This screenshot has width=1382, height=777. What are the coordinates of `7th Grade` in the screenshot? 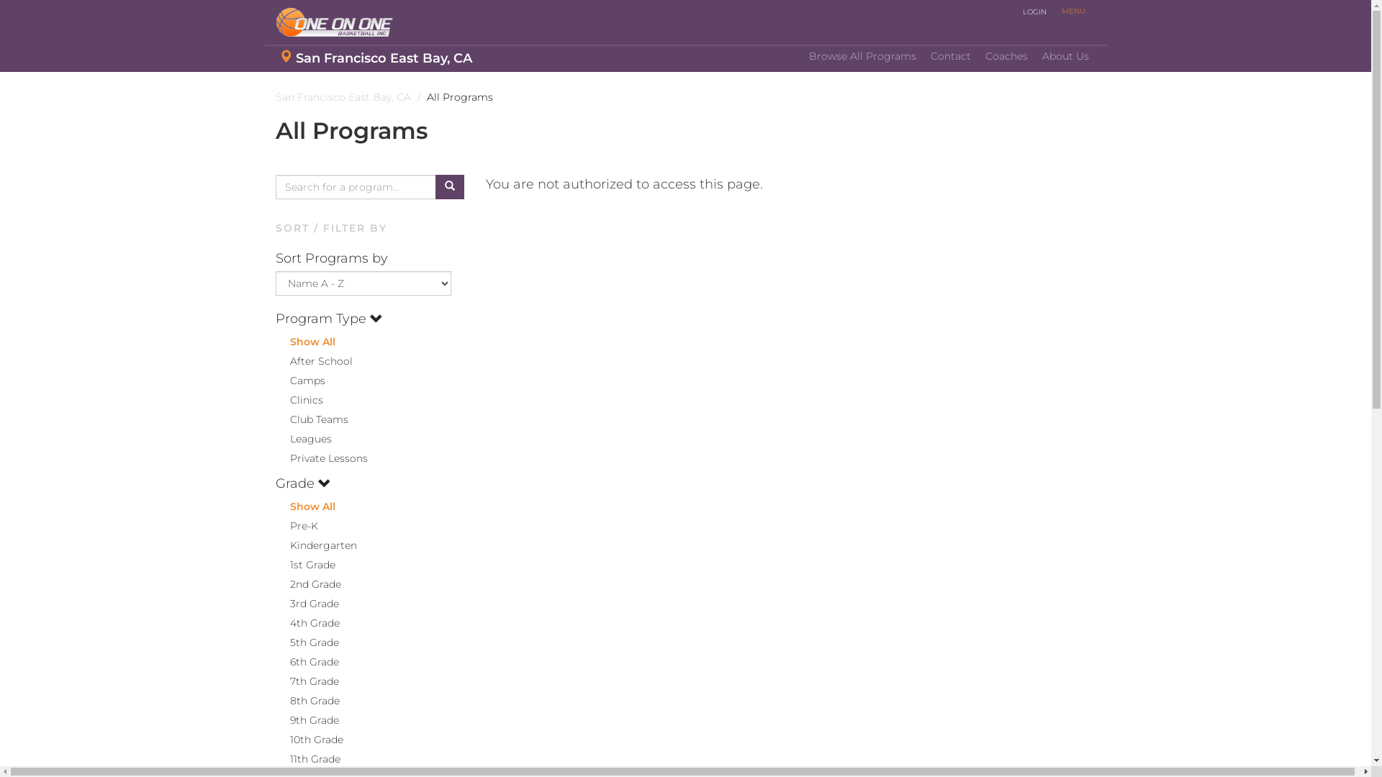 It's located at (307, 681).